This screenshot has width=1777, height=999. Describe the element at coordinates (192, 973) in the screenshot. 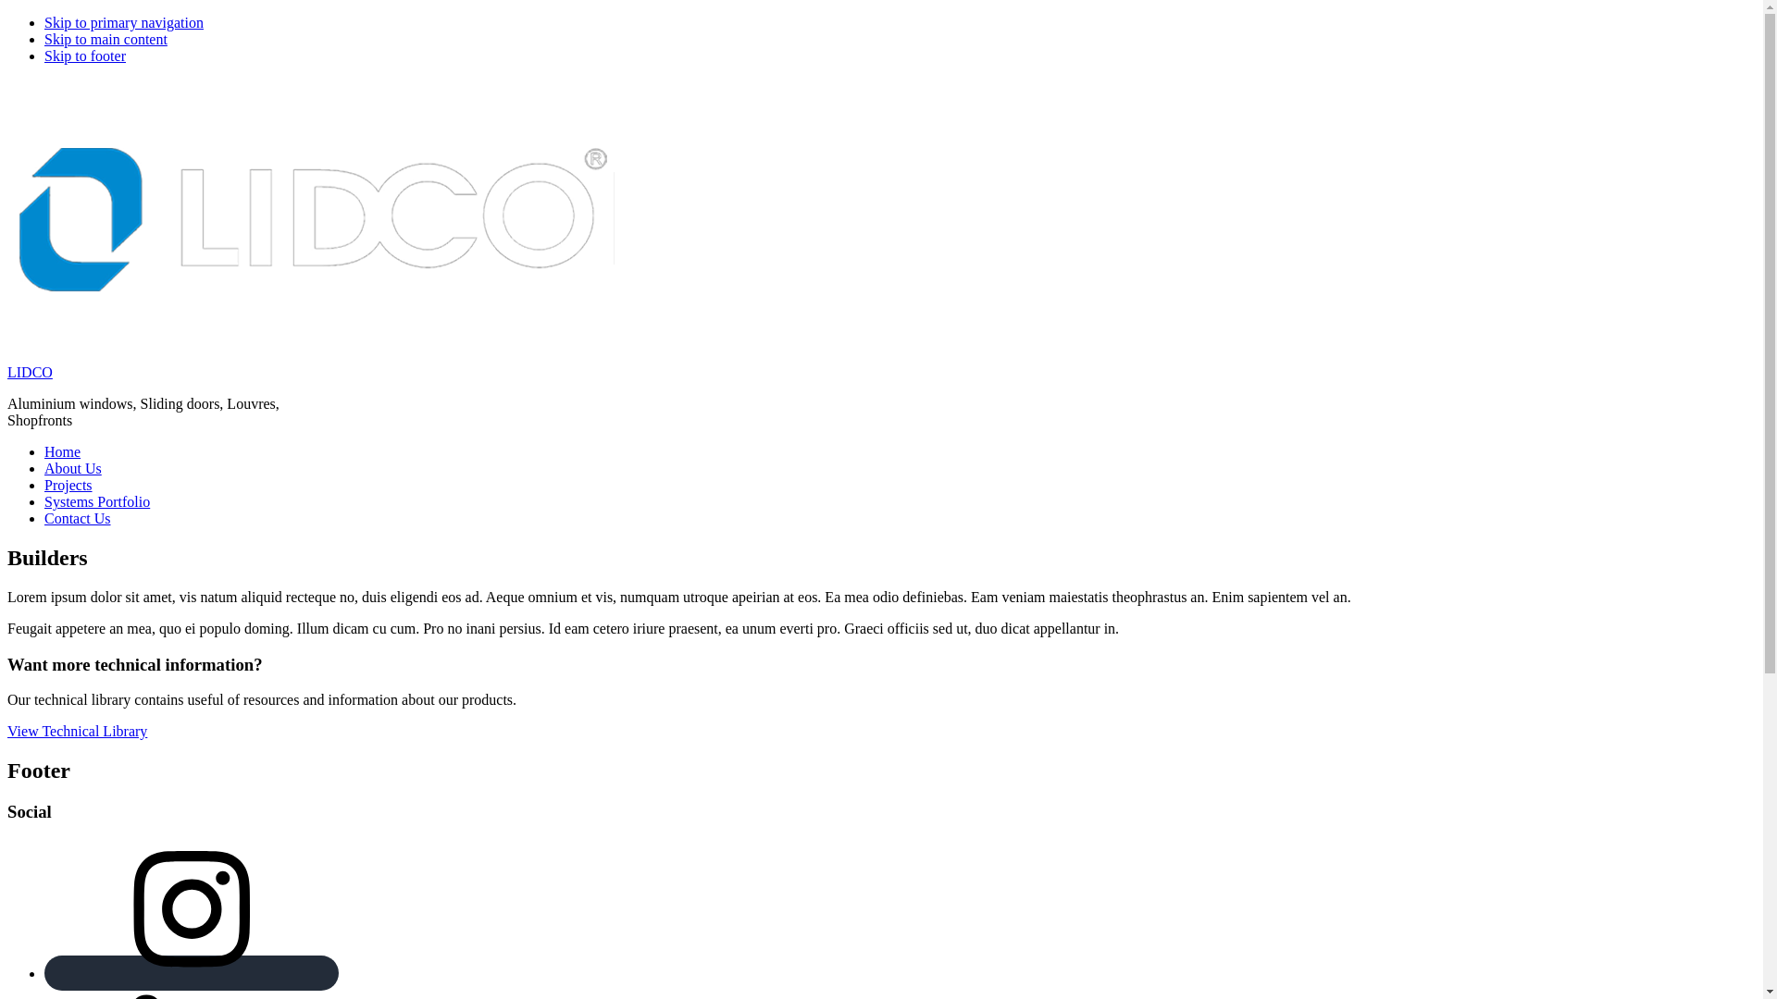

I see `Instagram` at that location.